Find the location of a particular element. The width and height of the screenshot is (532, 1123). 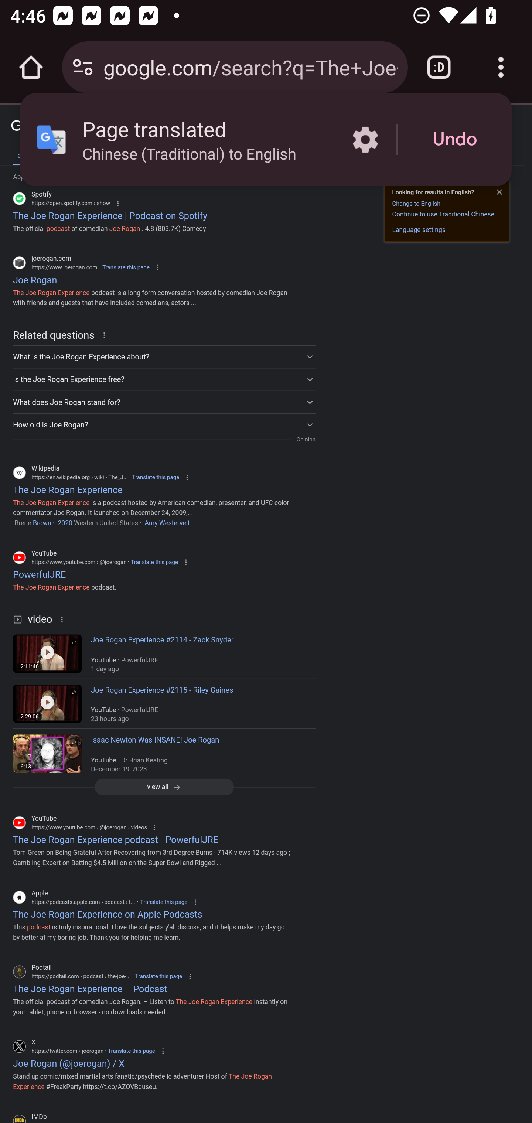

Open the home page is located at coordinates (31, 67).